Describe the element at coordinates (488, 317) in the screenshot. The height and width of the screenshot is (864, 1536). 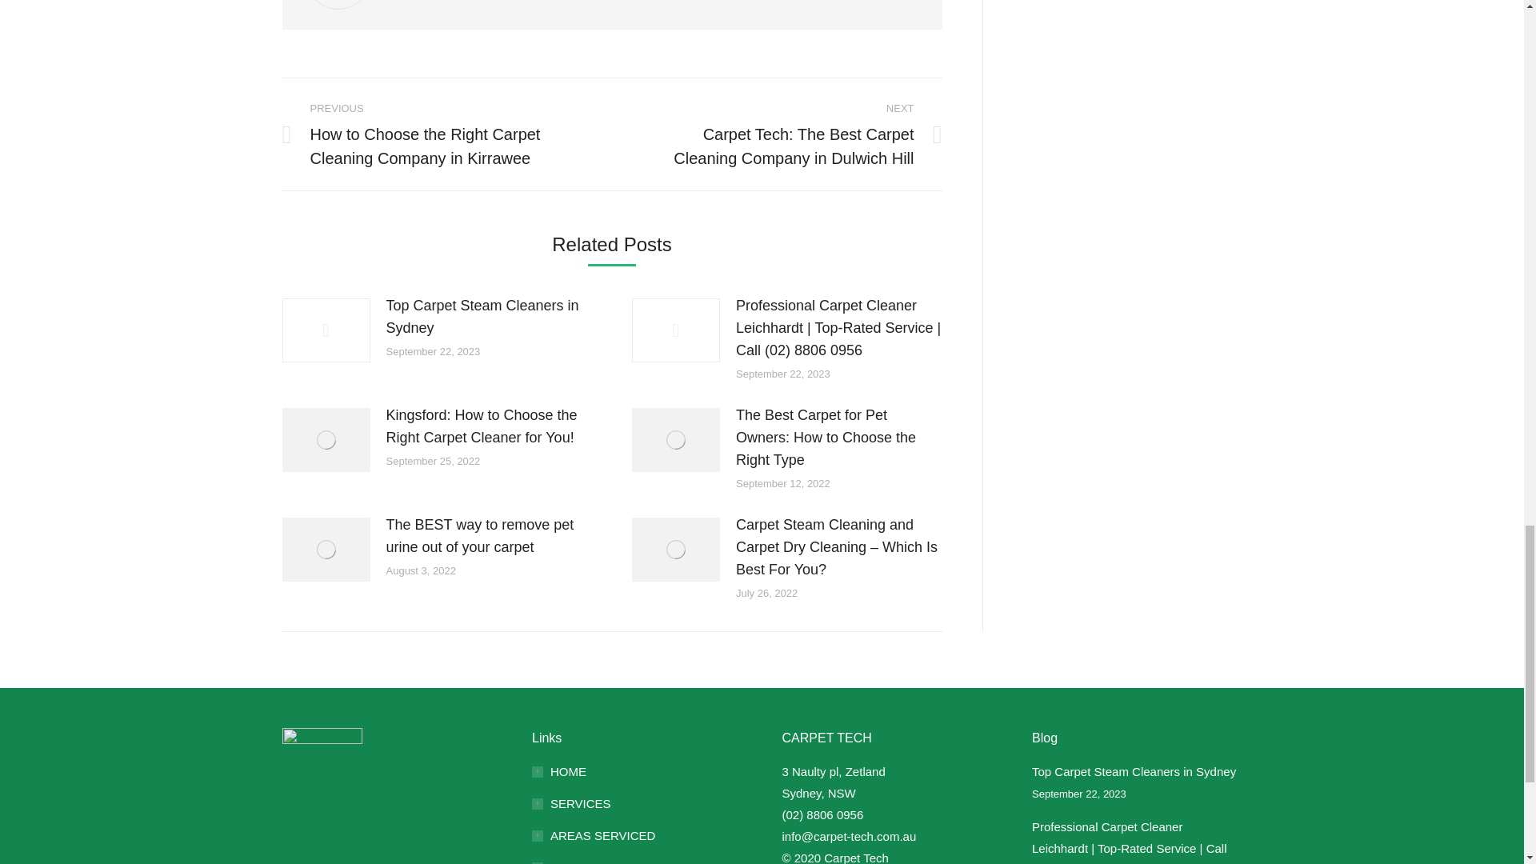
I see `Top Carpet Steam Cleaners in Sydney` at that location.